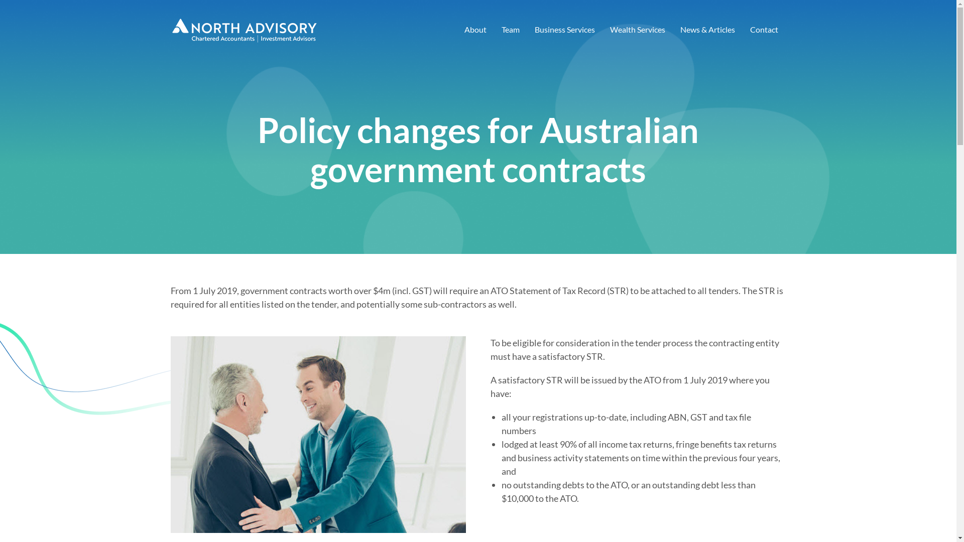  What do you see at coordinates (510, 30) in the screenshot?
I see `Team` at bounding box center [510, 30].